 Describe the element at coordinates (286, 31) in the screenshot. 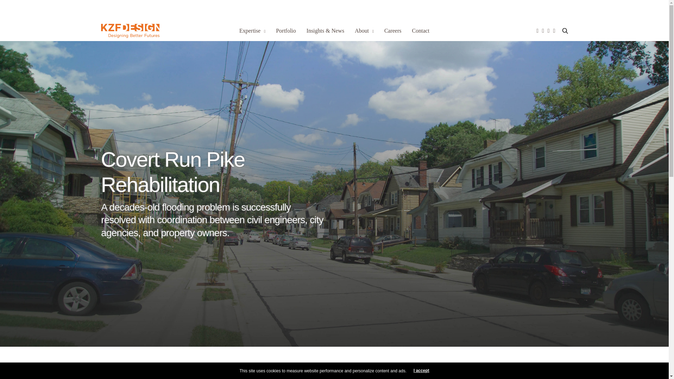

I see `Portfolio` at that location.